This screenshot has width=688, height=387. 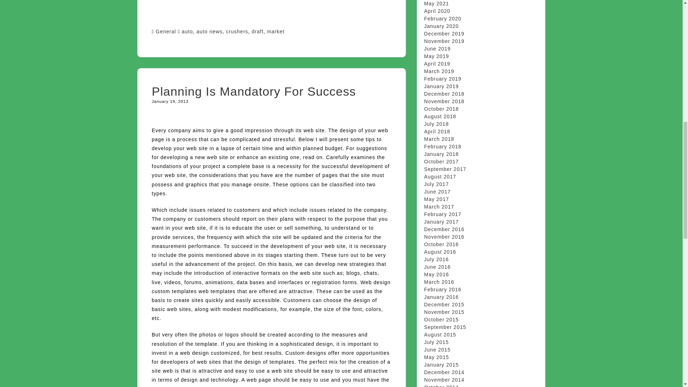 I want to click on Planning Is Mandatory For Success, so click(x=254, y=91).